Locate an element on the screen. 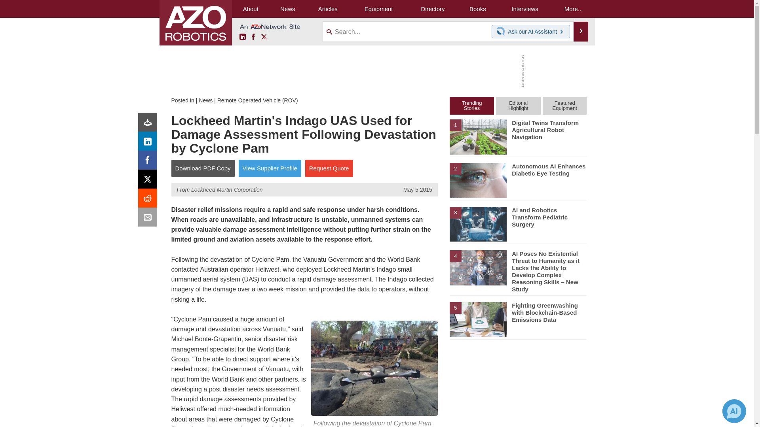 The height and width of the screenshot is (427, 760). X is located at coordinates (264, 37).